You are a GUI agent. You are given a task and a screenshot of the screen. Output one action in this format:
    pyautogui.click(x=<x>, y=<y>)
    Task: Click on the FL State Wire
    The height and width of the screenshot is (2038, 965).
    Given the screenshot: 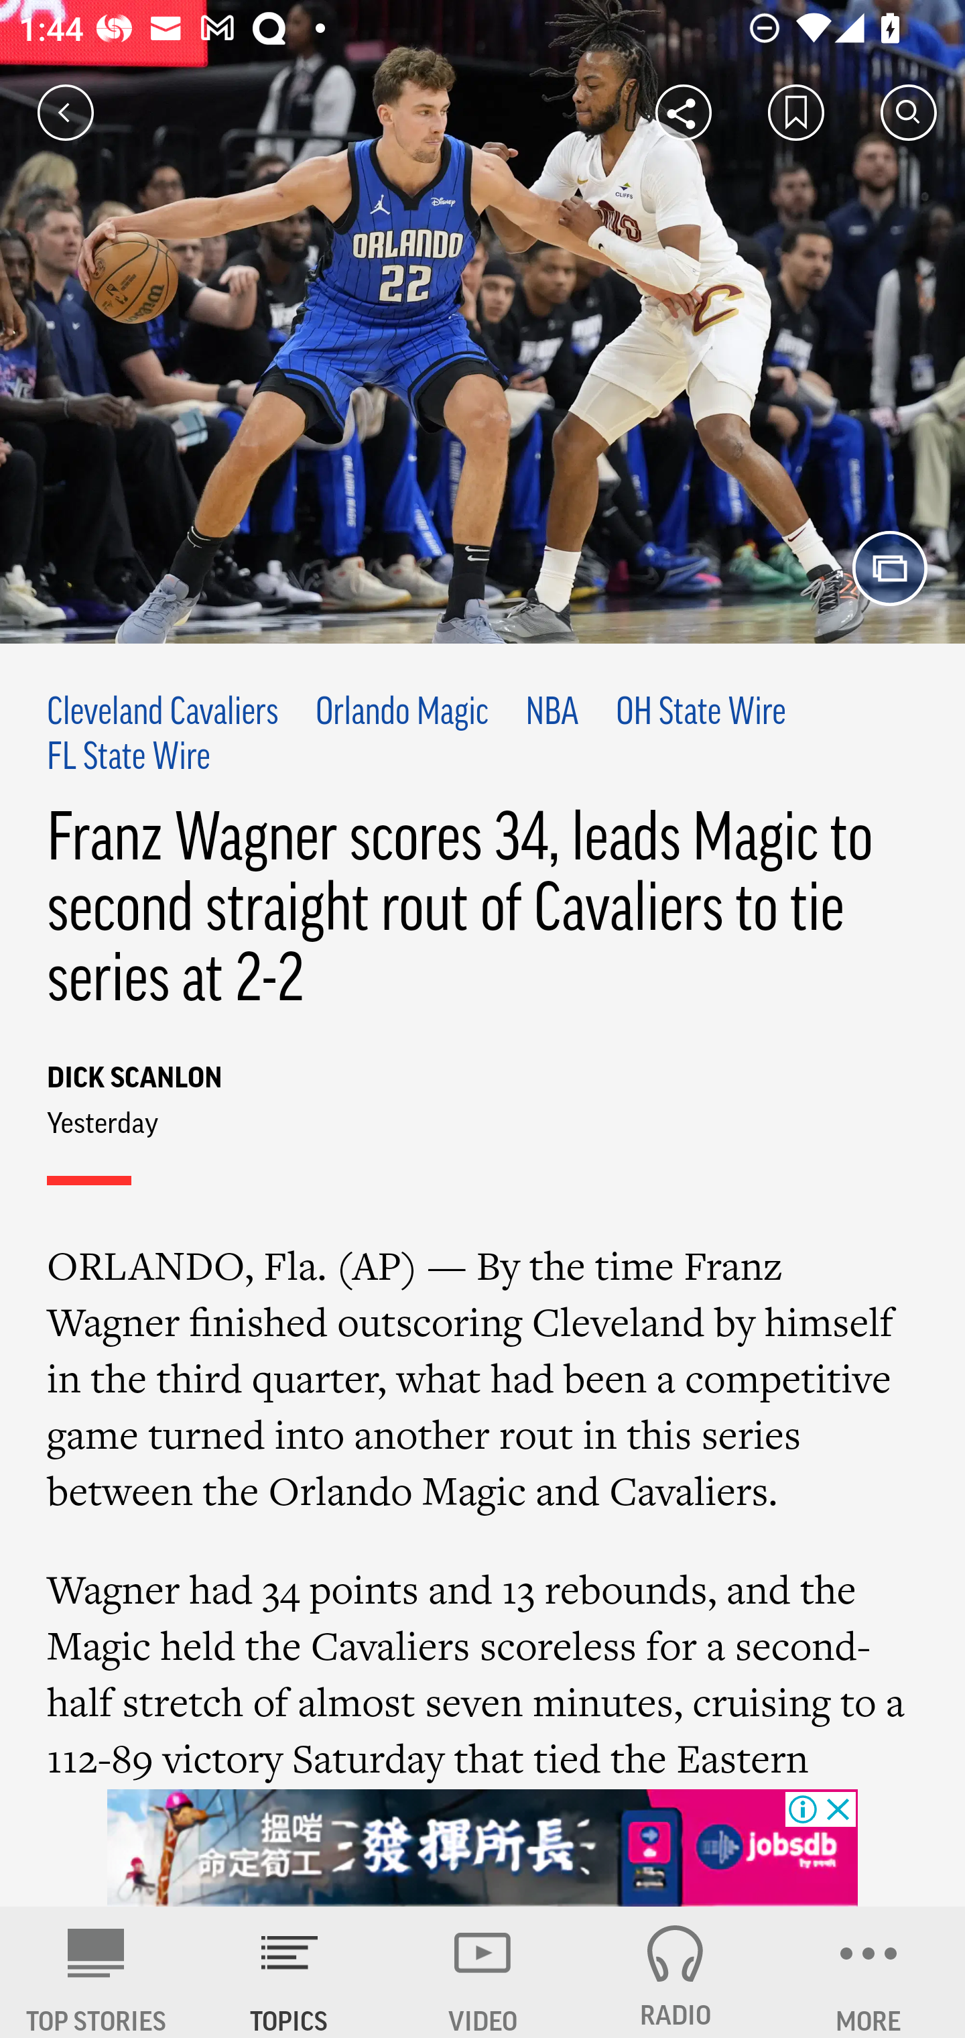 What is the action you would take?
    pyautogui.click(x=129, y=759)
    